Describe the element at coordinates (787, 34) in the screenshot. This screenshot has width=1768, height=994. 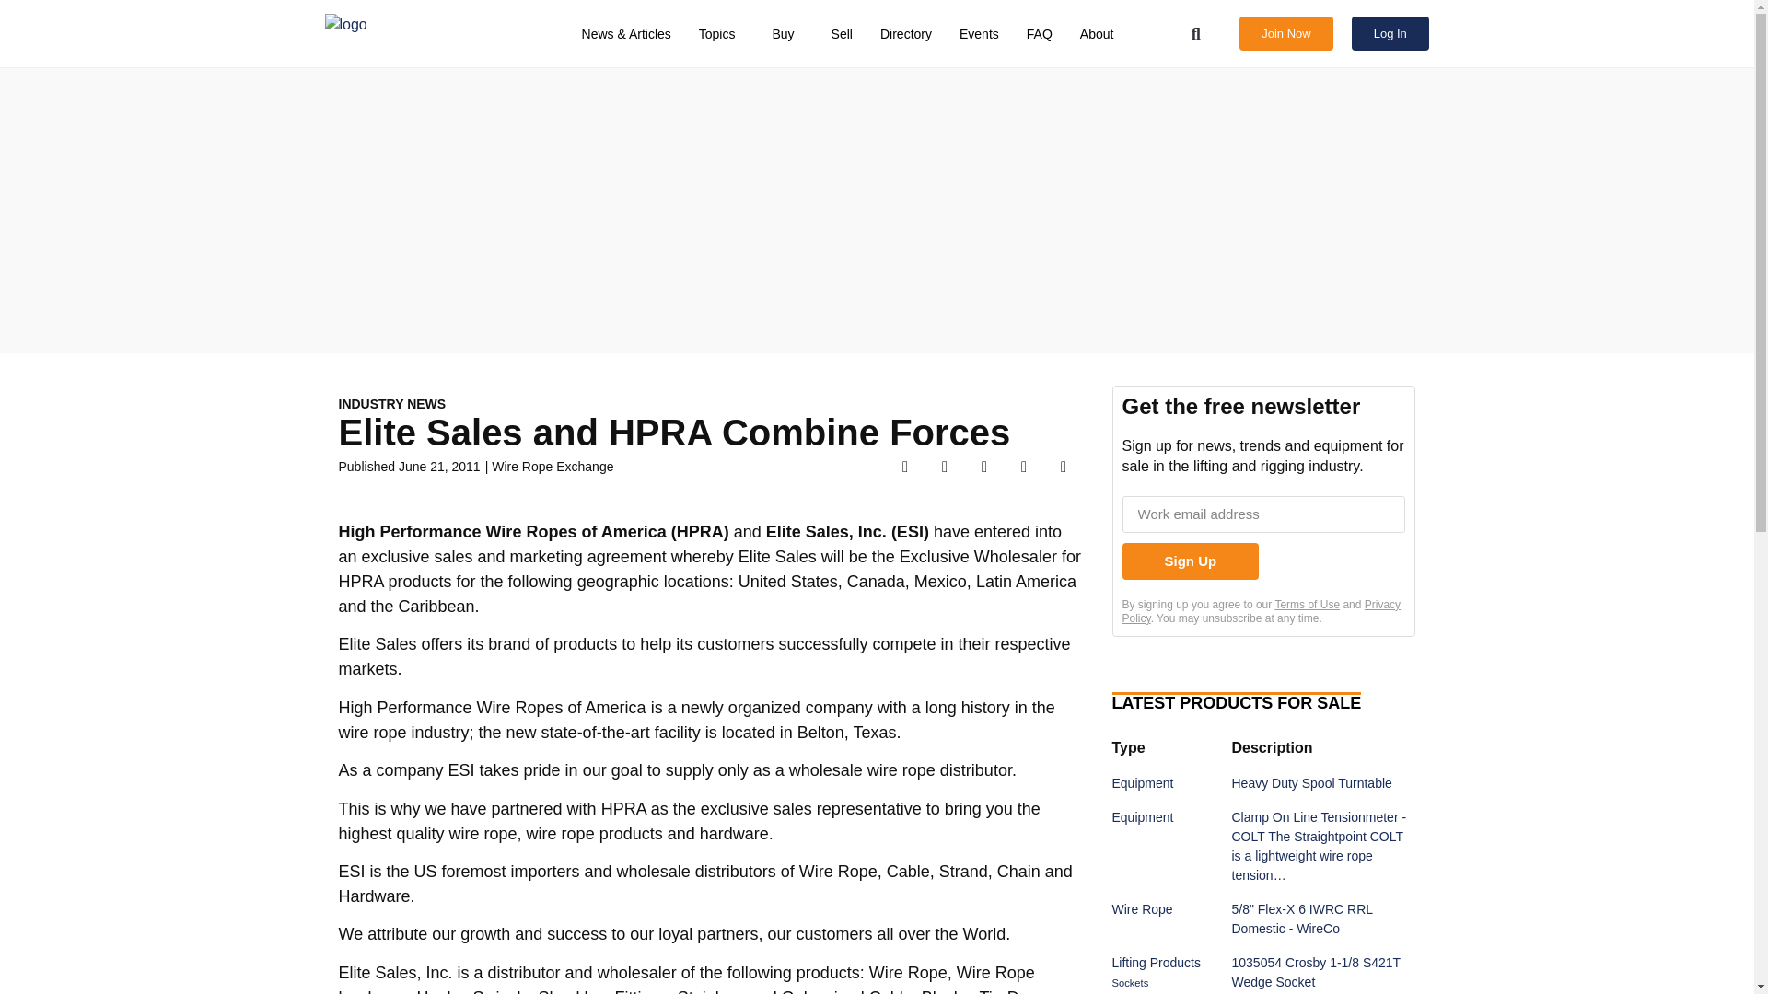
I see `Buy` at that location.